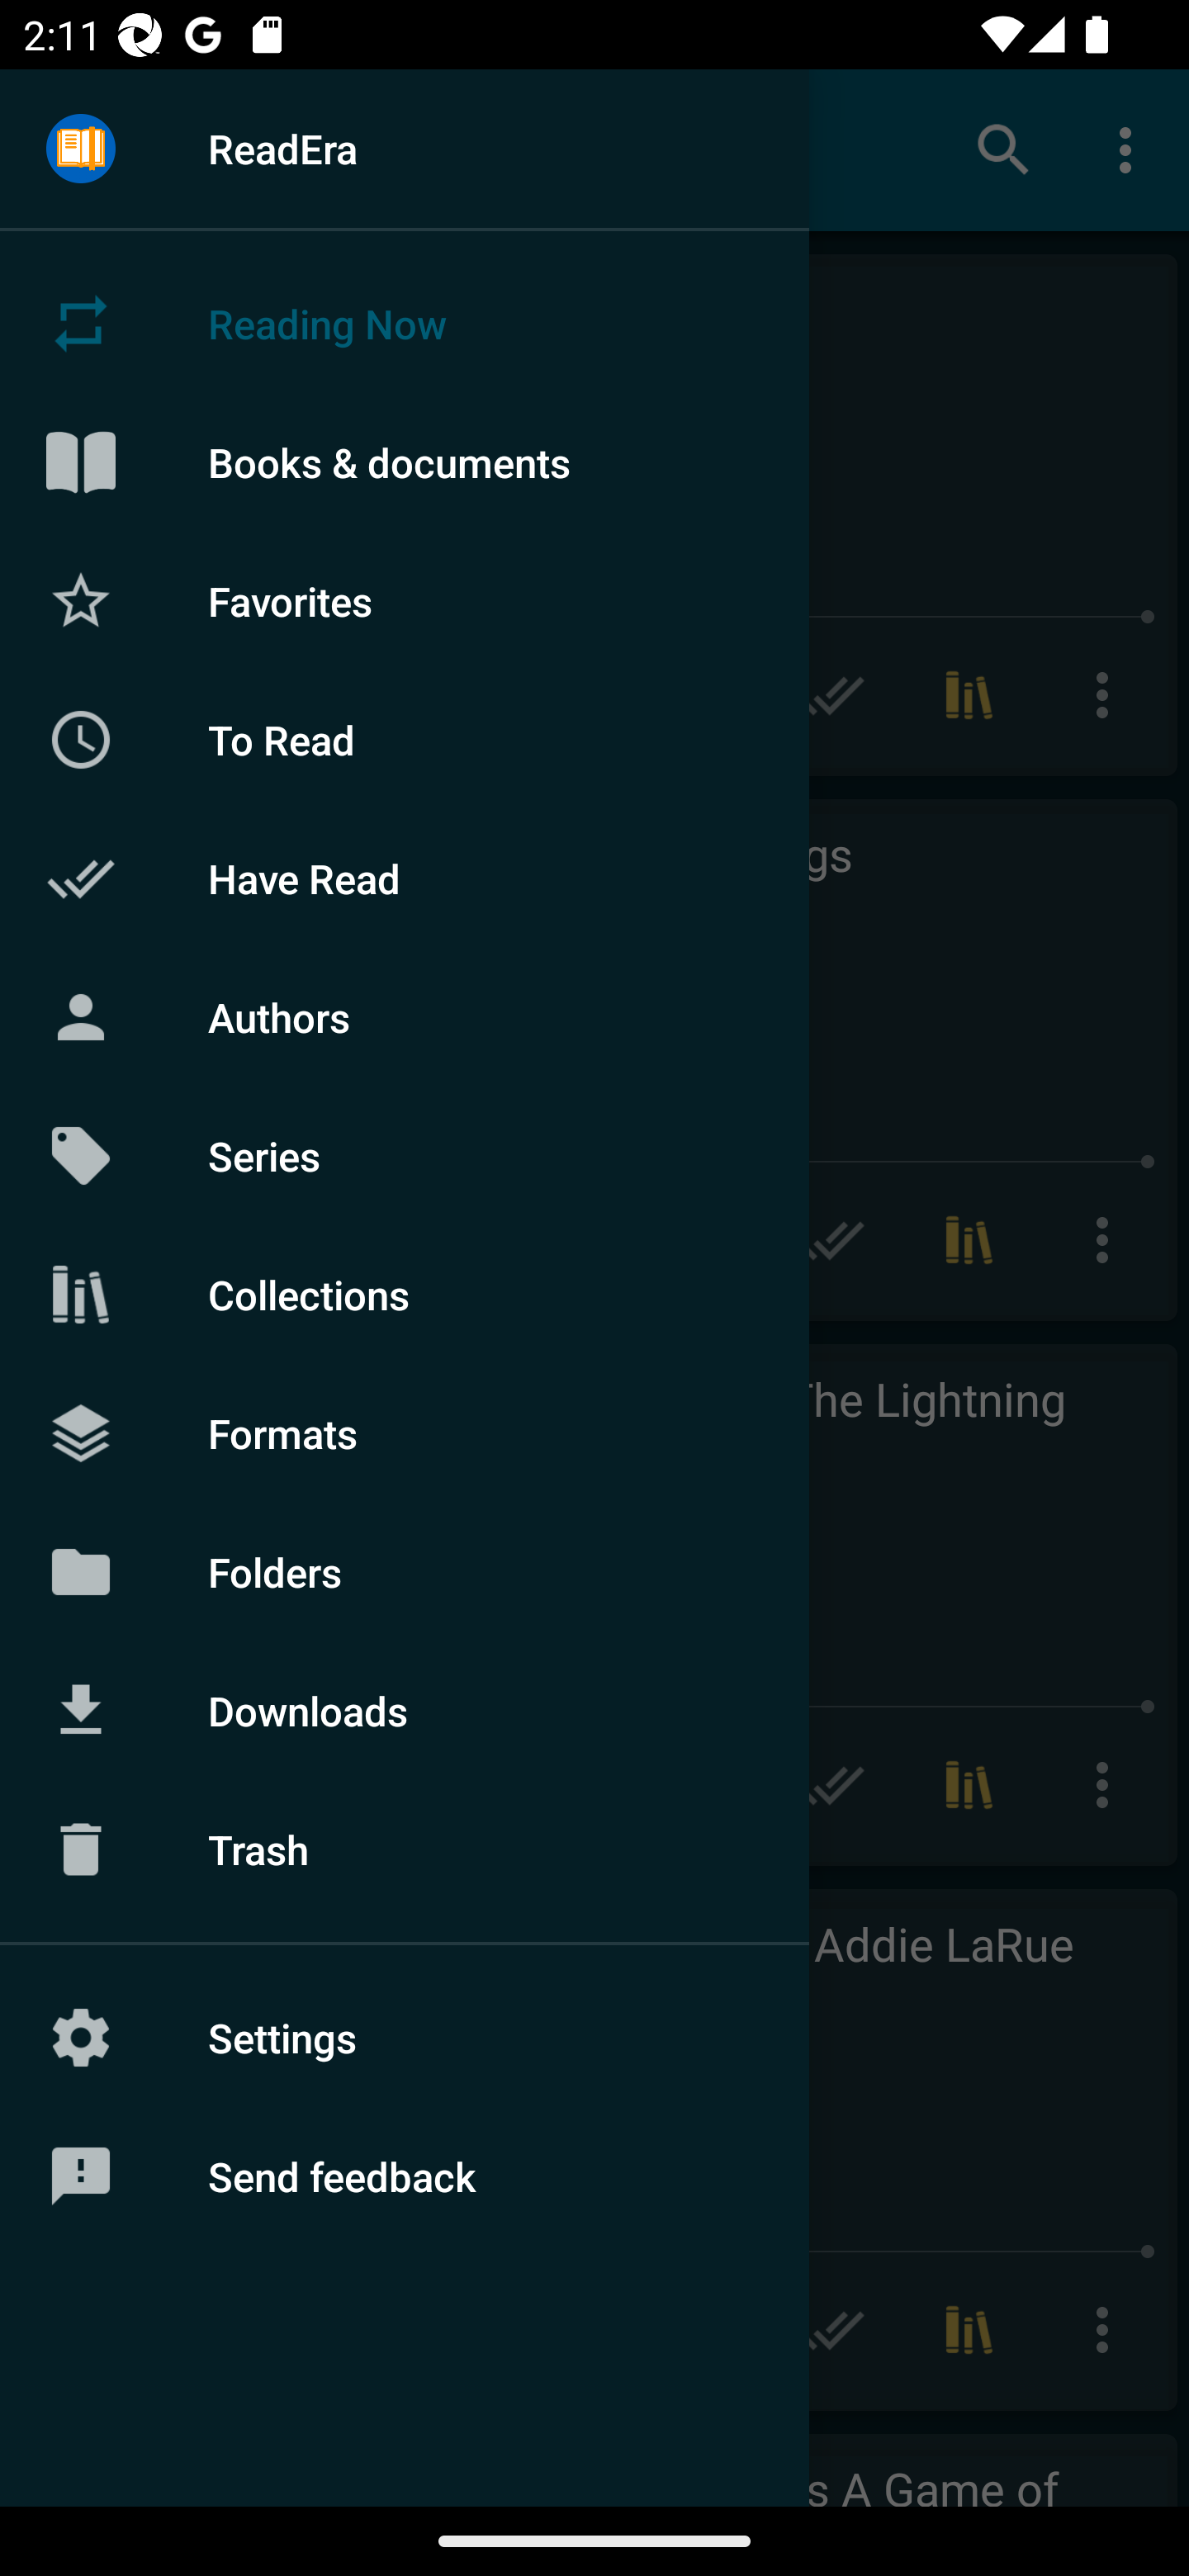  What do you see at coordinates (405, 1432) in the screenshot?
I see `Formats` at bounding box center [405, 1432].